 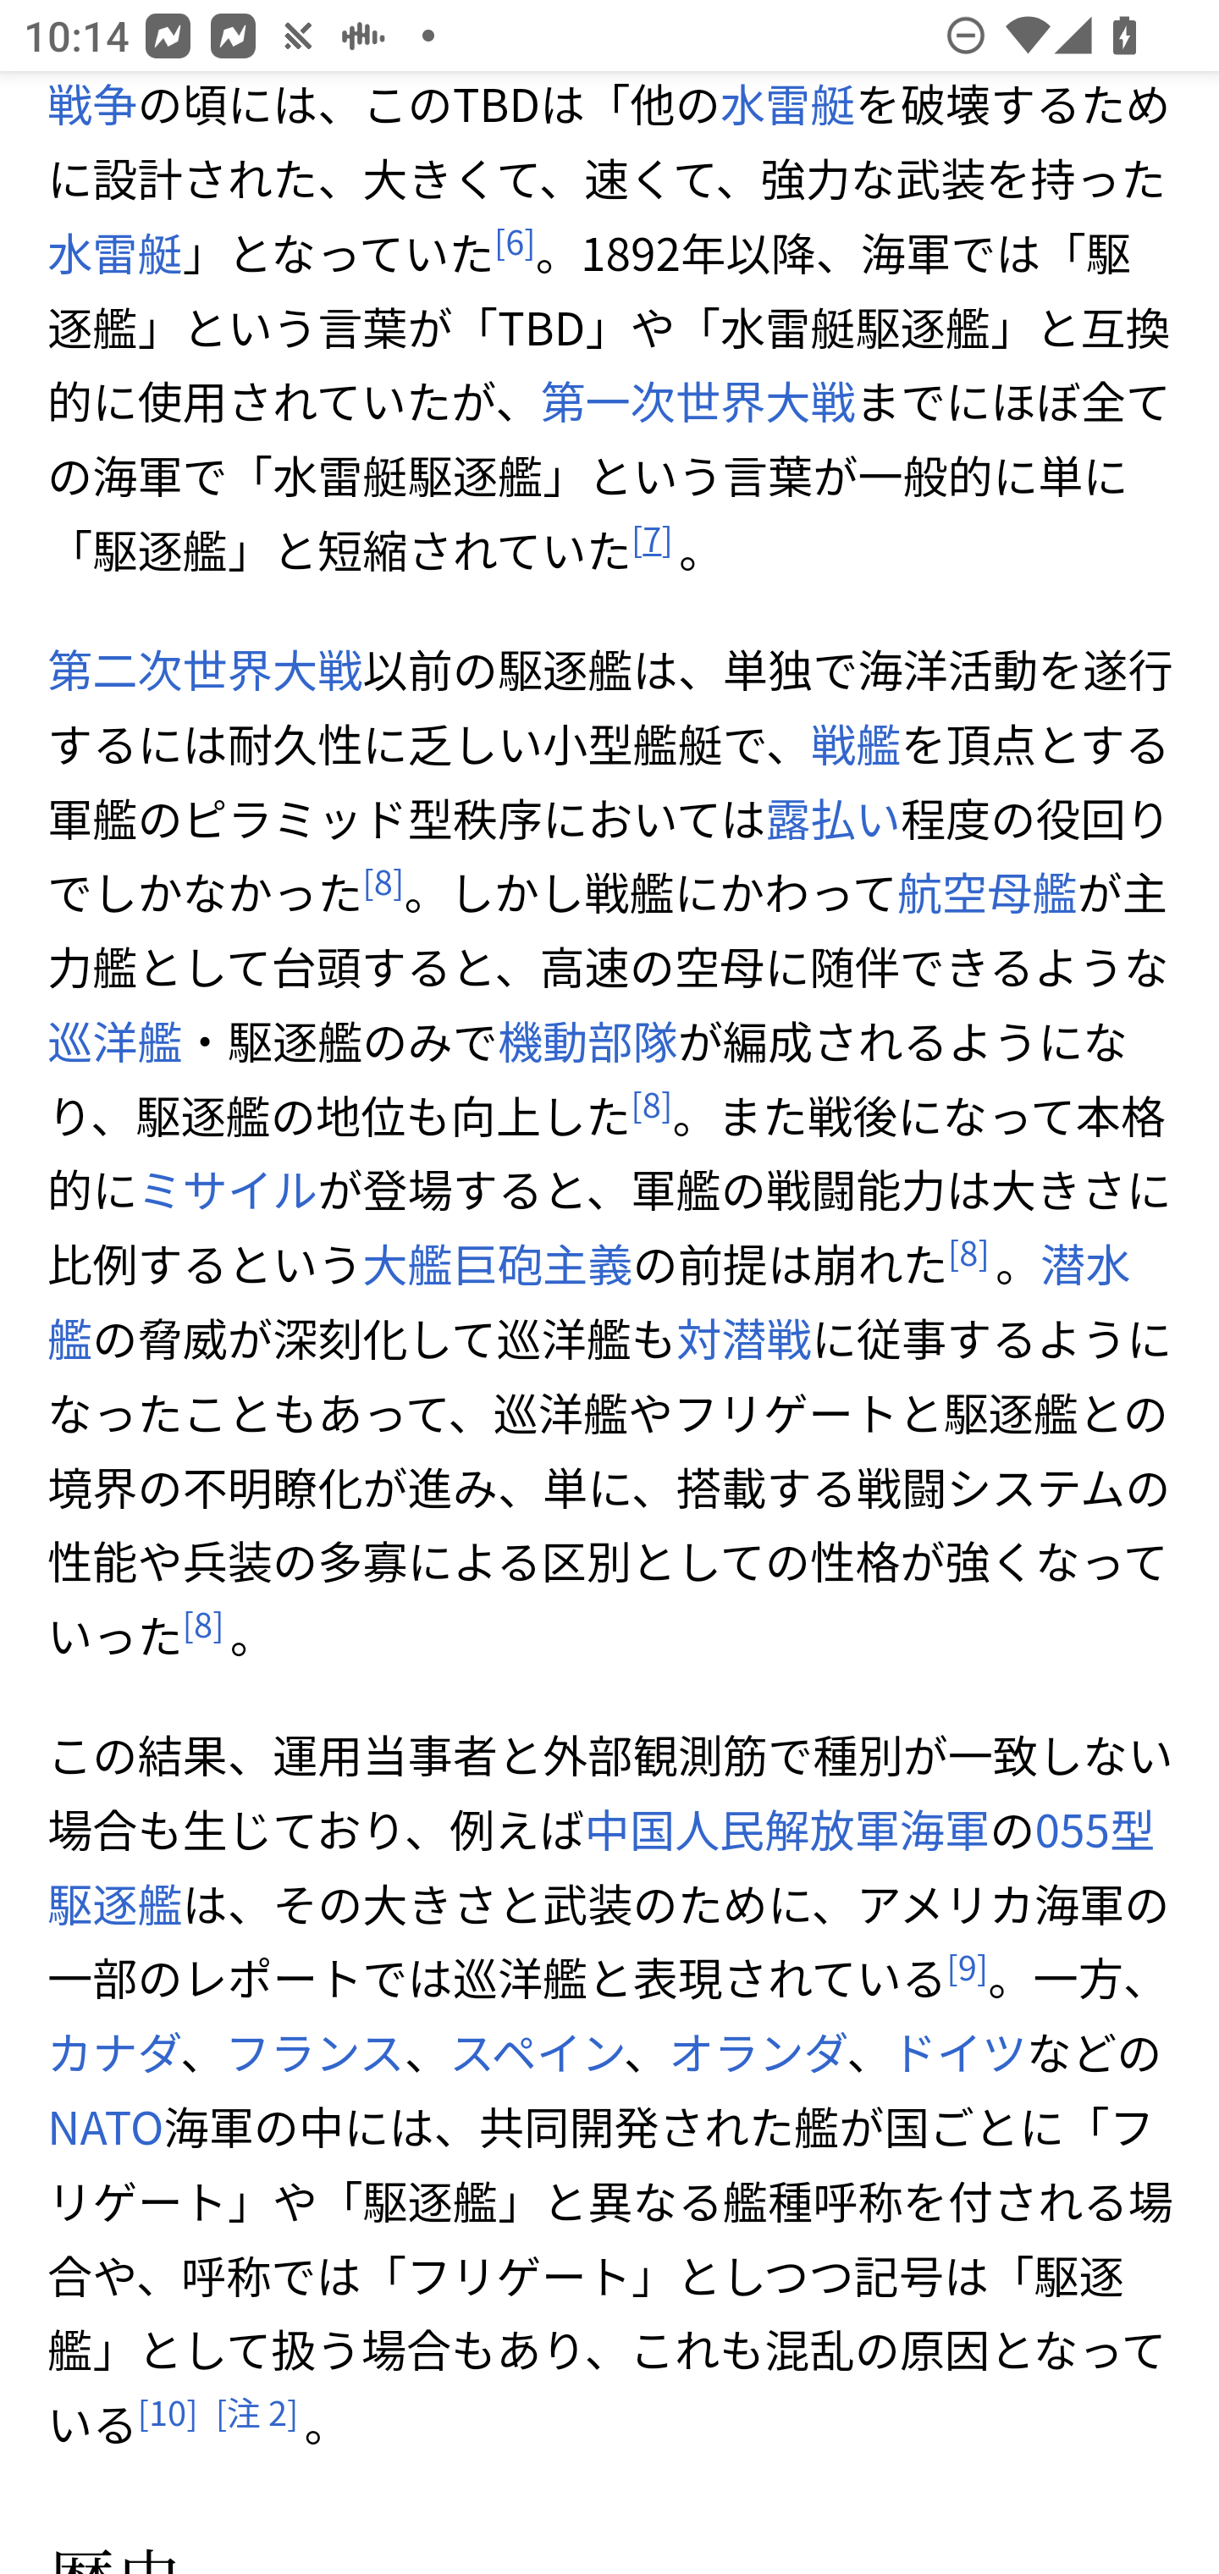 What do you see at coordinates (383, 881) in the screenshot?
I see `[] [ 8 ]` at bounding box center [383, 881].